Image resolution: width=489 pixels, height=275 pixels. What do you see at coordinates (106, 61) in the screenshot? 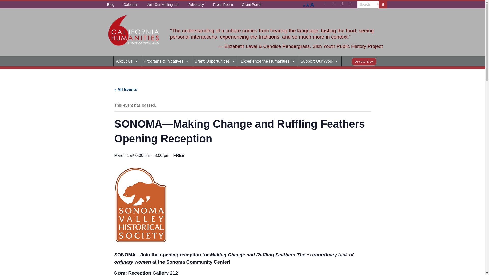
I see `Home` at bounding box center [106, 61].